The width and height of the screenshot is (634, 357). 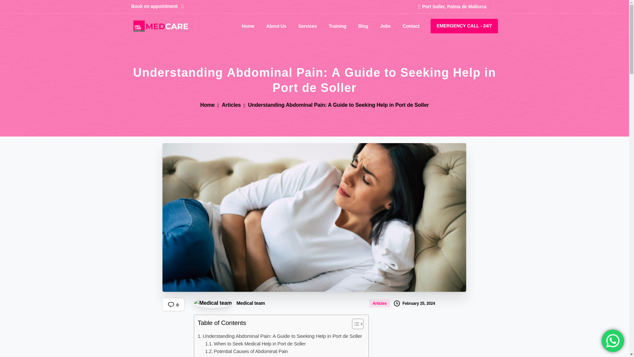 I want to click on Articles, so click(x=380, y=303).